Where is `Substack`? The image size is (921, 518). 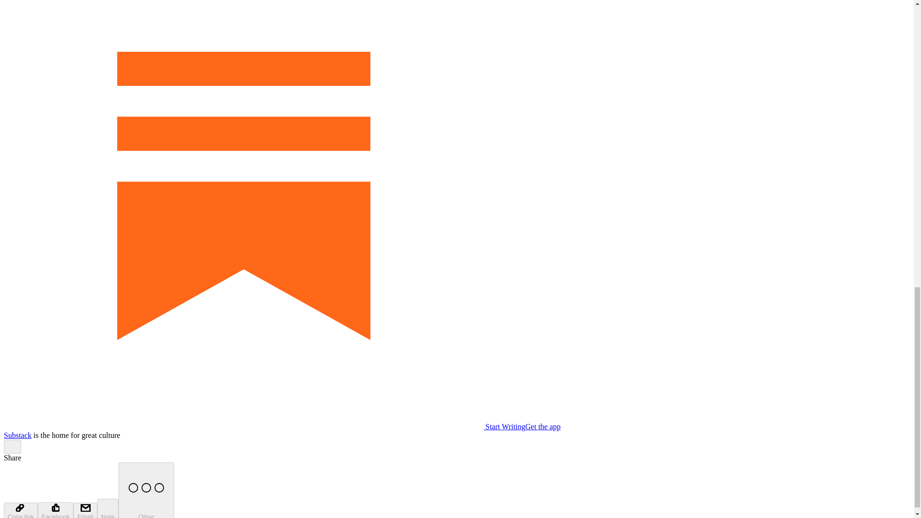
Substack is located at coordinates (17, 435).